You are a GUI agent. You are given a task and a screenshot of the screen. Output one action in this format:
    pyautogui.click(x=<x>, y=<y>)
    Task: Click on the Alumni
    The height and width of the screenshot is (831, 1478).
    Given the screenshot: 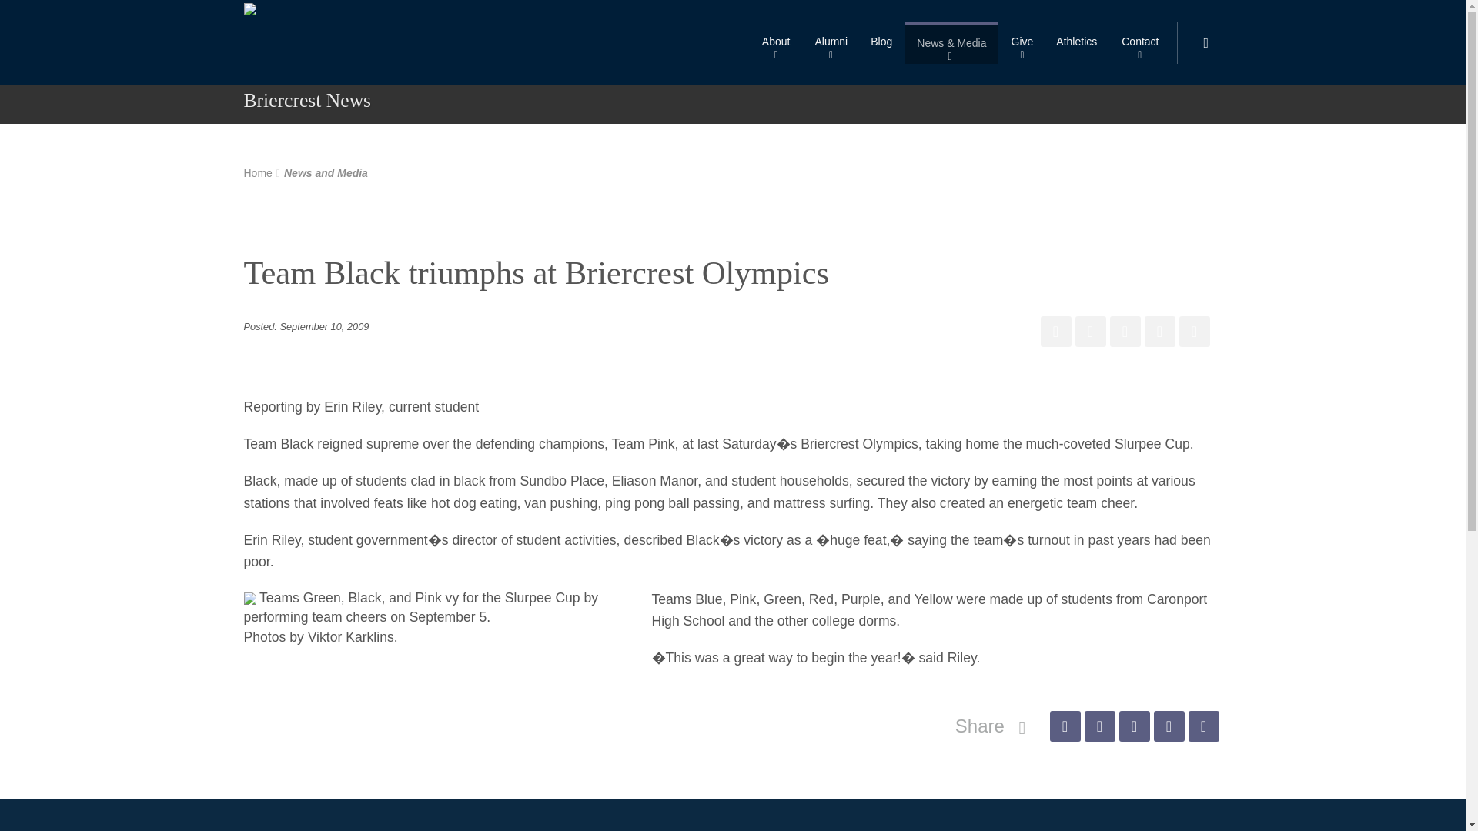 What is the action you would take?
    pyautogui.click(x=830, y=43)
    